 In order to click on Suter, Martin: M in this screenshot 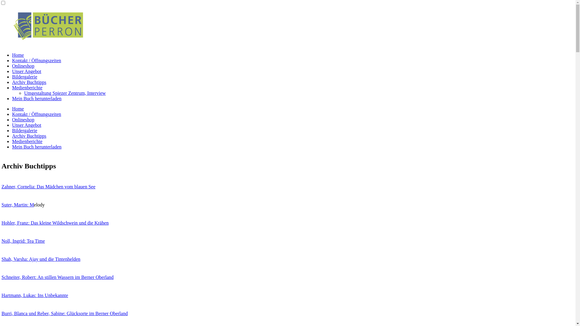, I will do `click(18, 205)`.